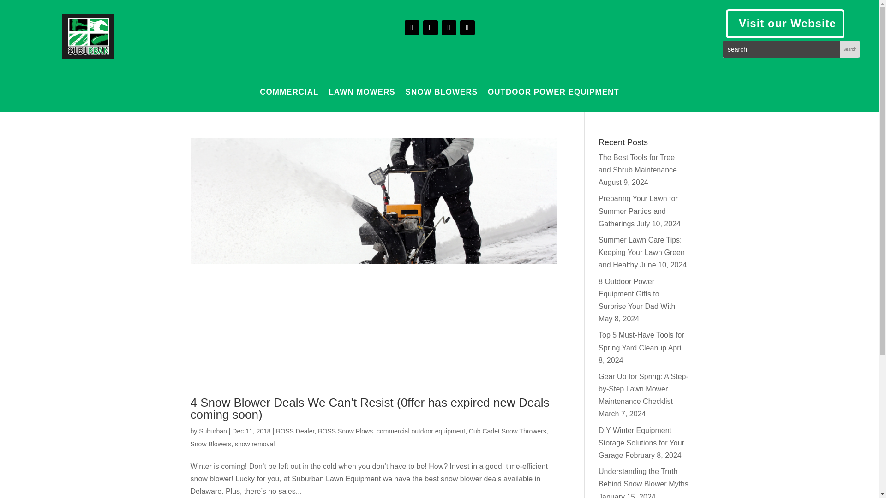 The height and width of the screenshot is (498, 886). Describe the element at coordinates (412, 28) in the screenshot. I see `Follow on Facebook` at that location.